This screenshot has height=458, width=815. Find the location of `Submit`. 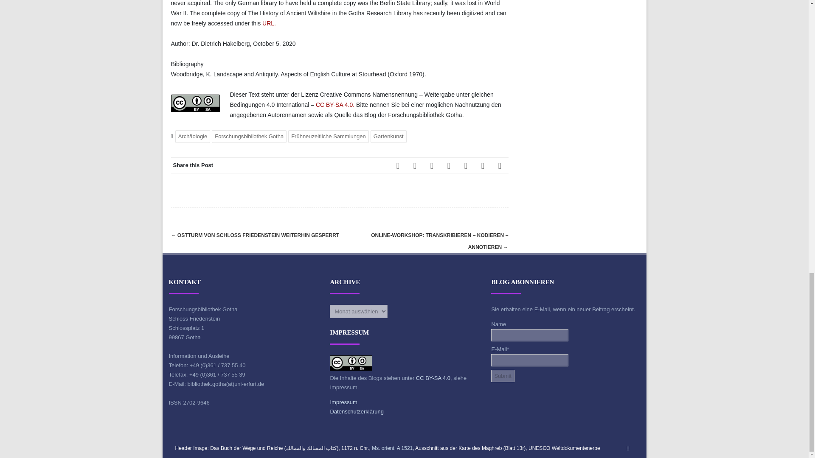

Submit is located at coordinates (503, 376).